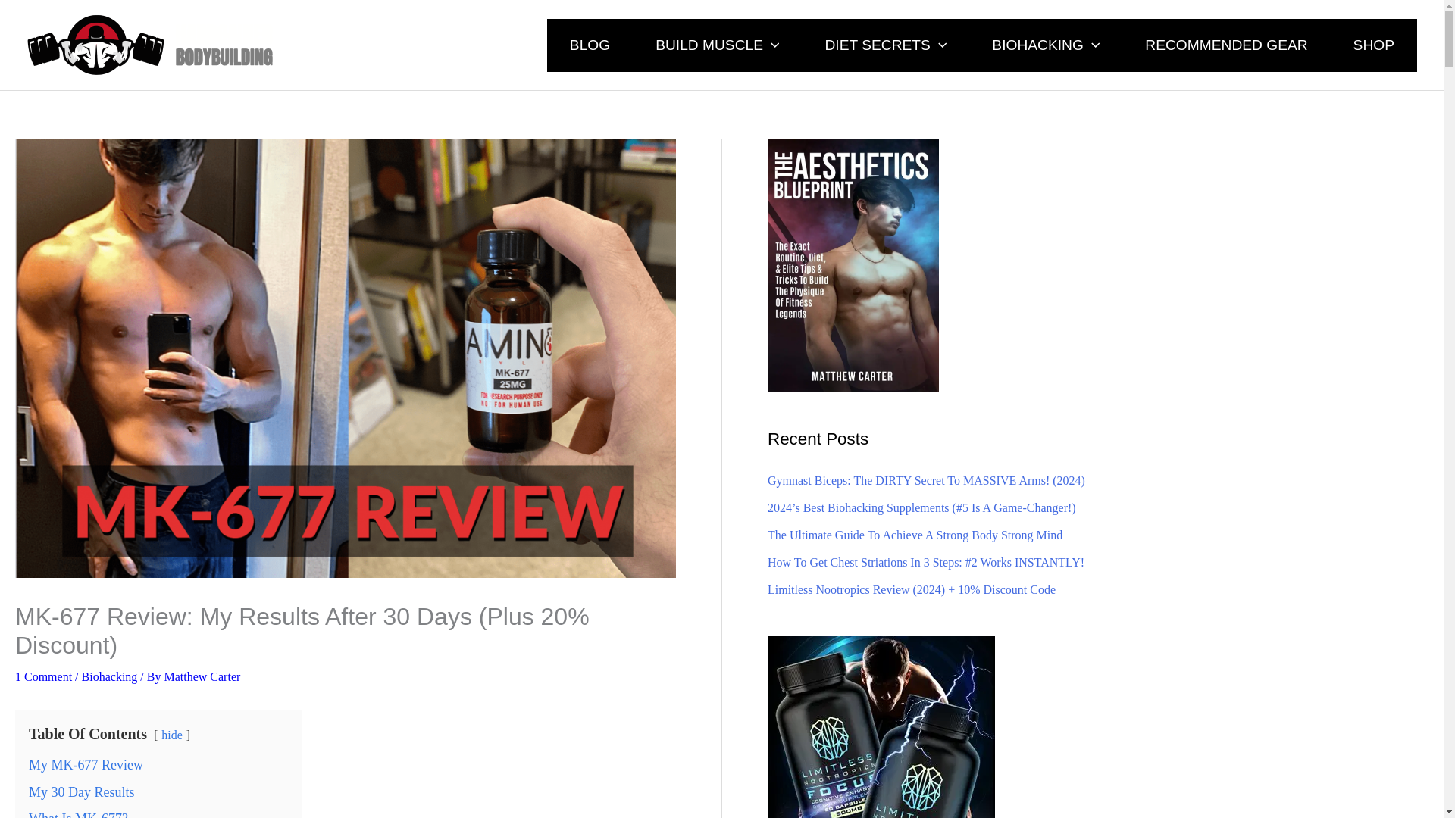 The height and width of the screenshot is (818, 1455). Describe the element at coordinates (1374, 44) in the screenshot. I see `SHOP` at that location.